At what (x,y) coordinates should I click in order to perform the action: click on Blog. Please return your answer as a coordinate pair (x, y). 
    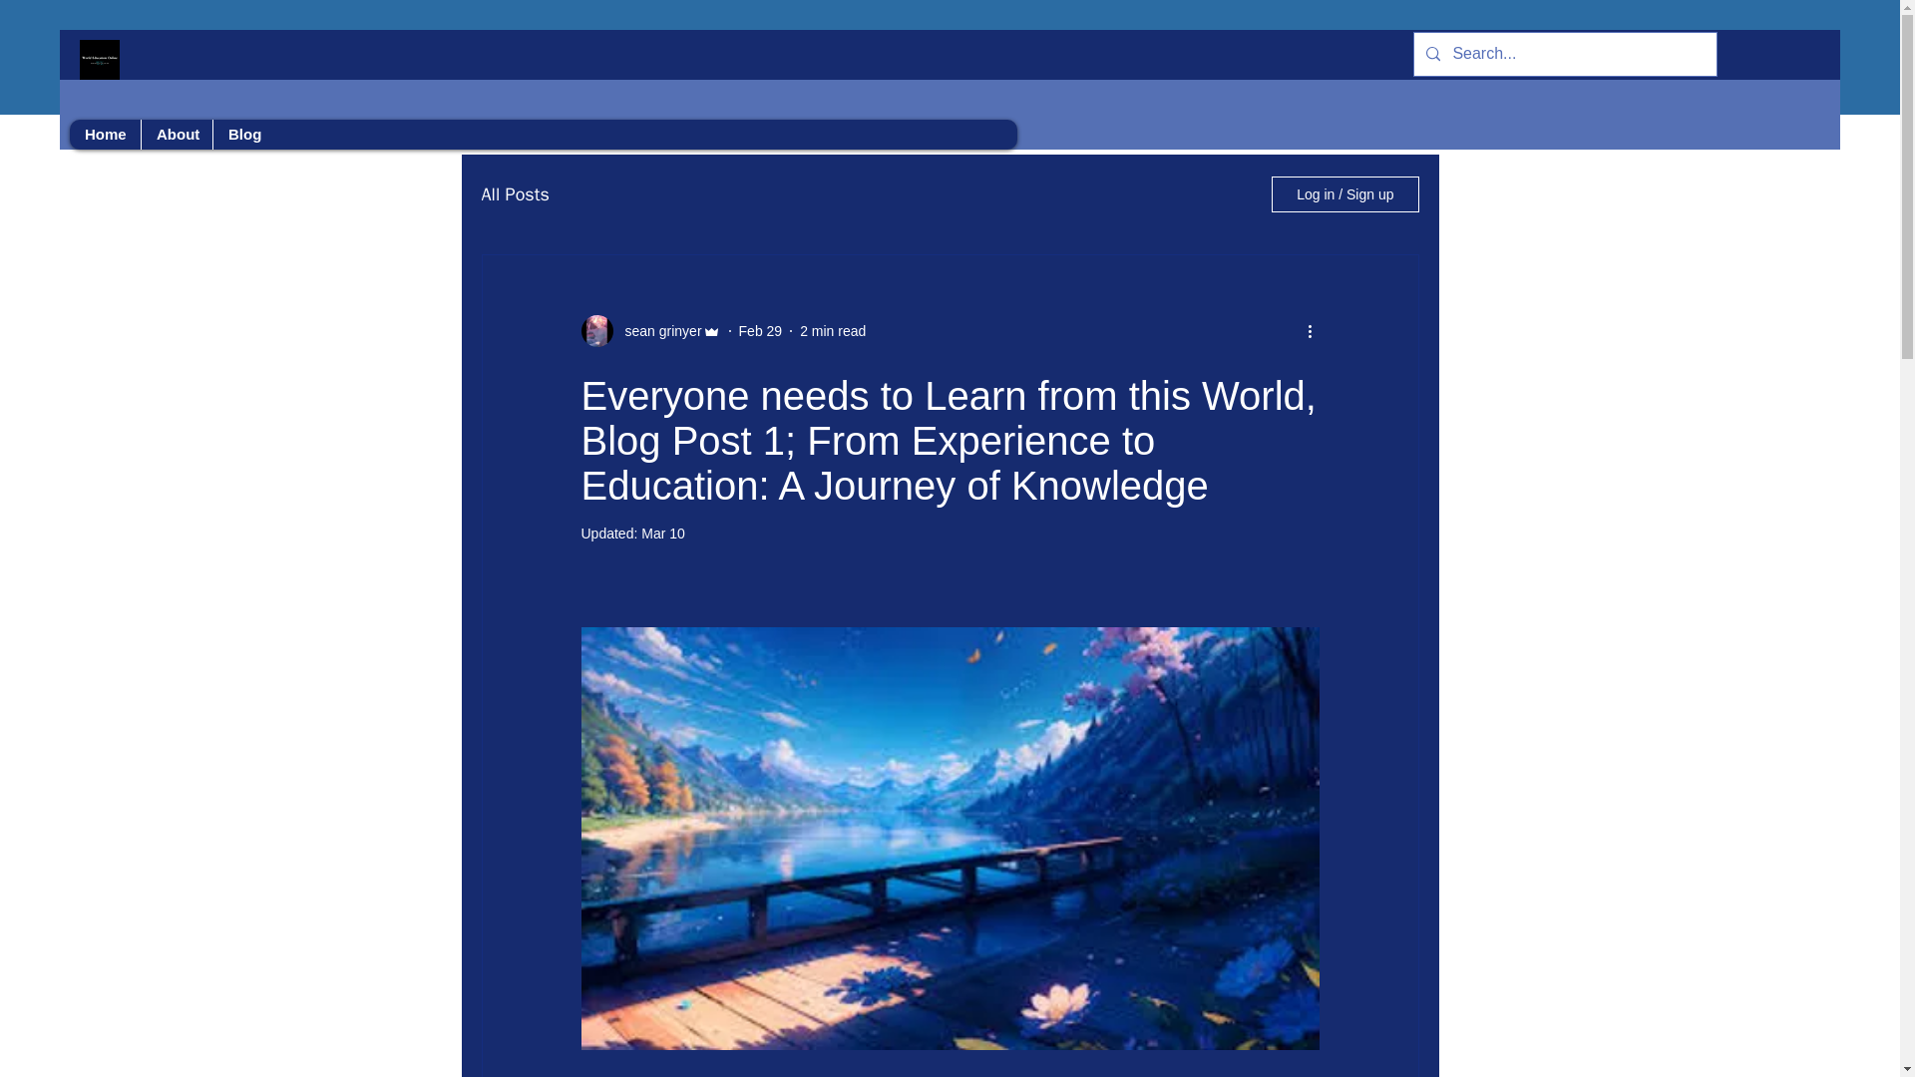
    Looking at the image, I should click on (243, 134).